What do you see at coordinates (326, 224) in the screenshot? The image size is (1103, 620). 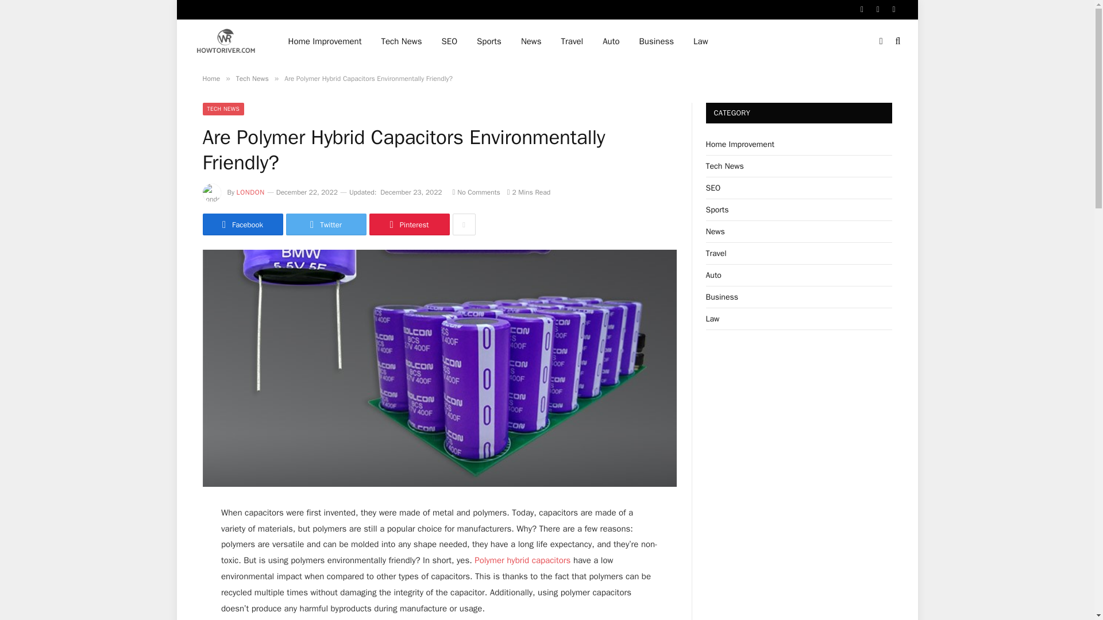 I see `Twitter` at bounding box center [326, 224].